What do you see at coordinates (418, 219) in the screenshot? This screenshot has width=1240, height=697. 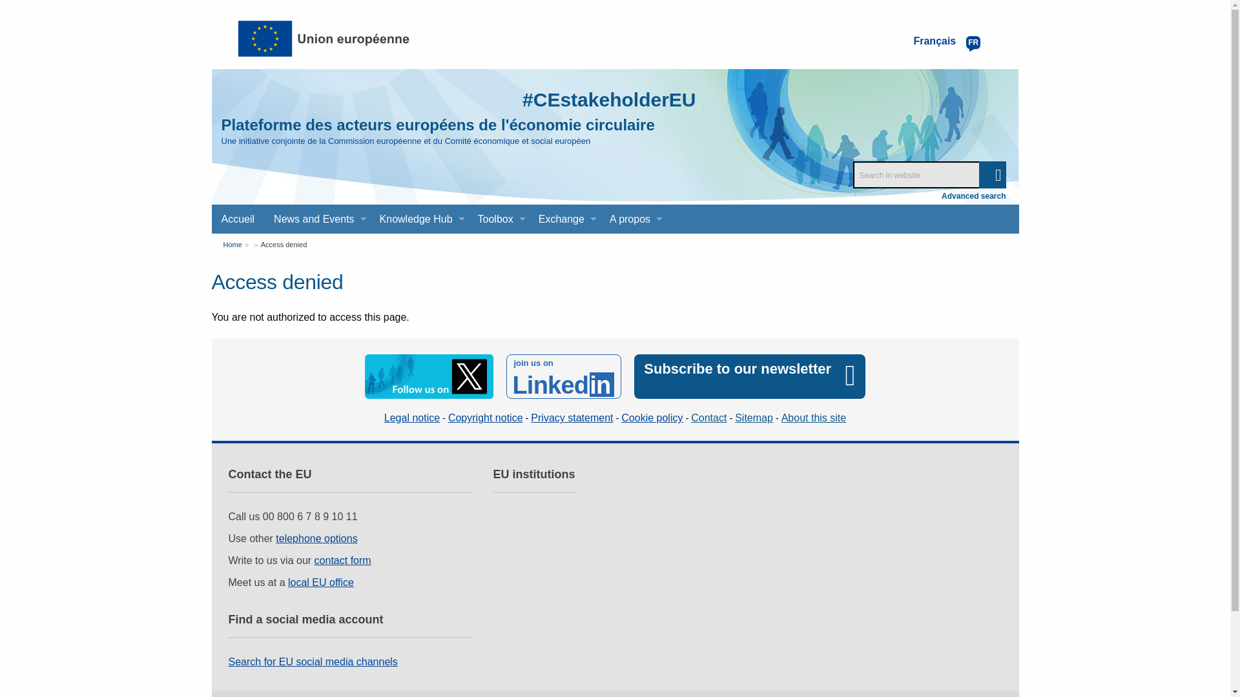 I see `Knowledge Hub` at bounding box center [418, 219].